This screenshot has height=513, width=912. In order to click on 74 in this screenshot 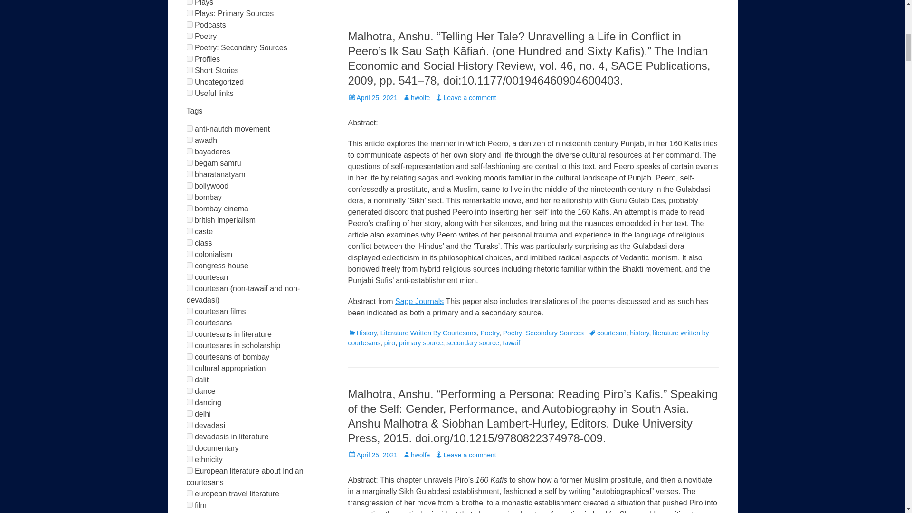, I will do `click(189, 2)`.